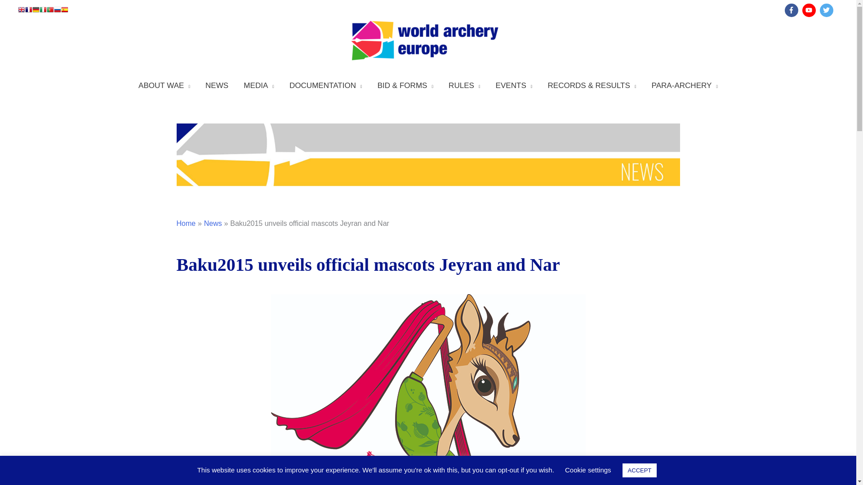 Image resolution: width=863 pixels, height=485 pixels. I want to click on BANNER1200x150-02, so click(428, 154).